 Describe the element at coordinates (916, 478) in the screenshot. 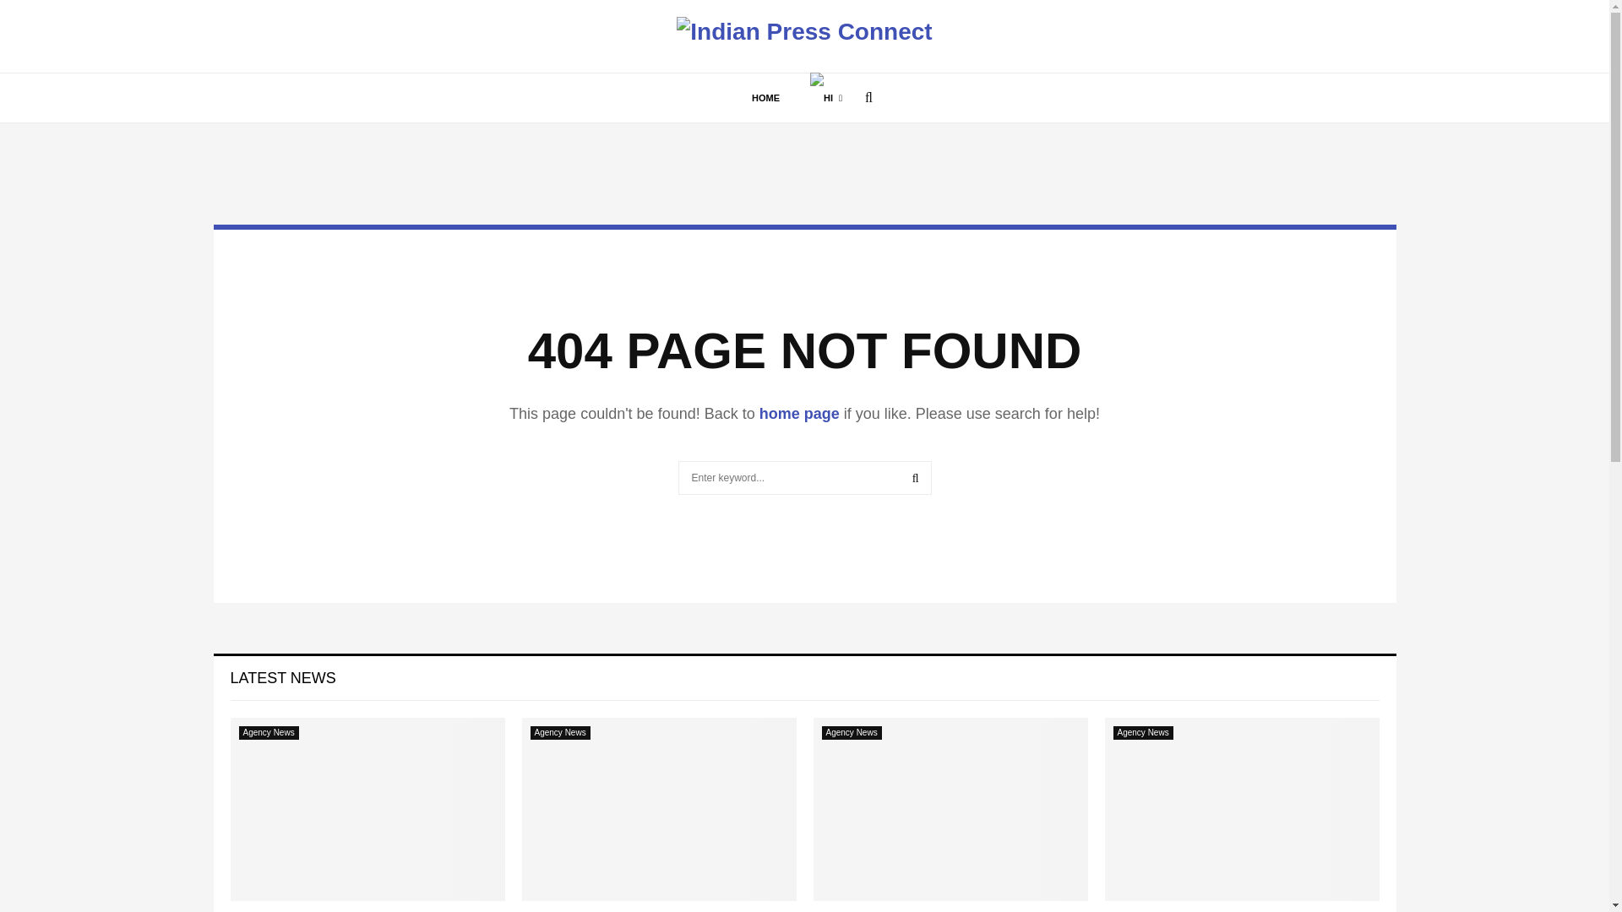

I see `SEARCH` at that location.